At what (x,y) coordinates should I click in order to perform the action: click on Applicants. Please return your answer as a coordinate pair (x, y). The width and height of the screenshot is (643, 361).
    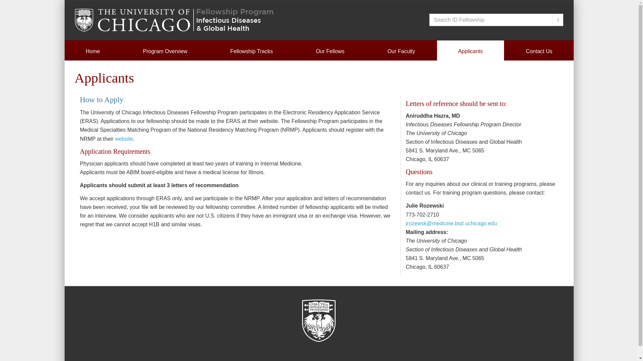
    Looking at the image, I should click on (471, 51).